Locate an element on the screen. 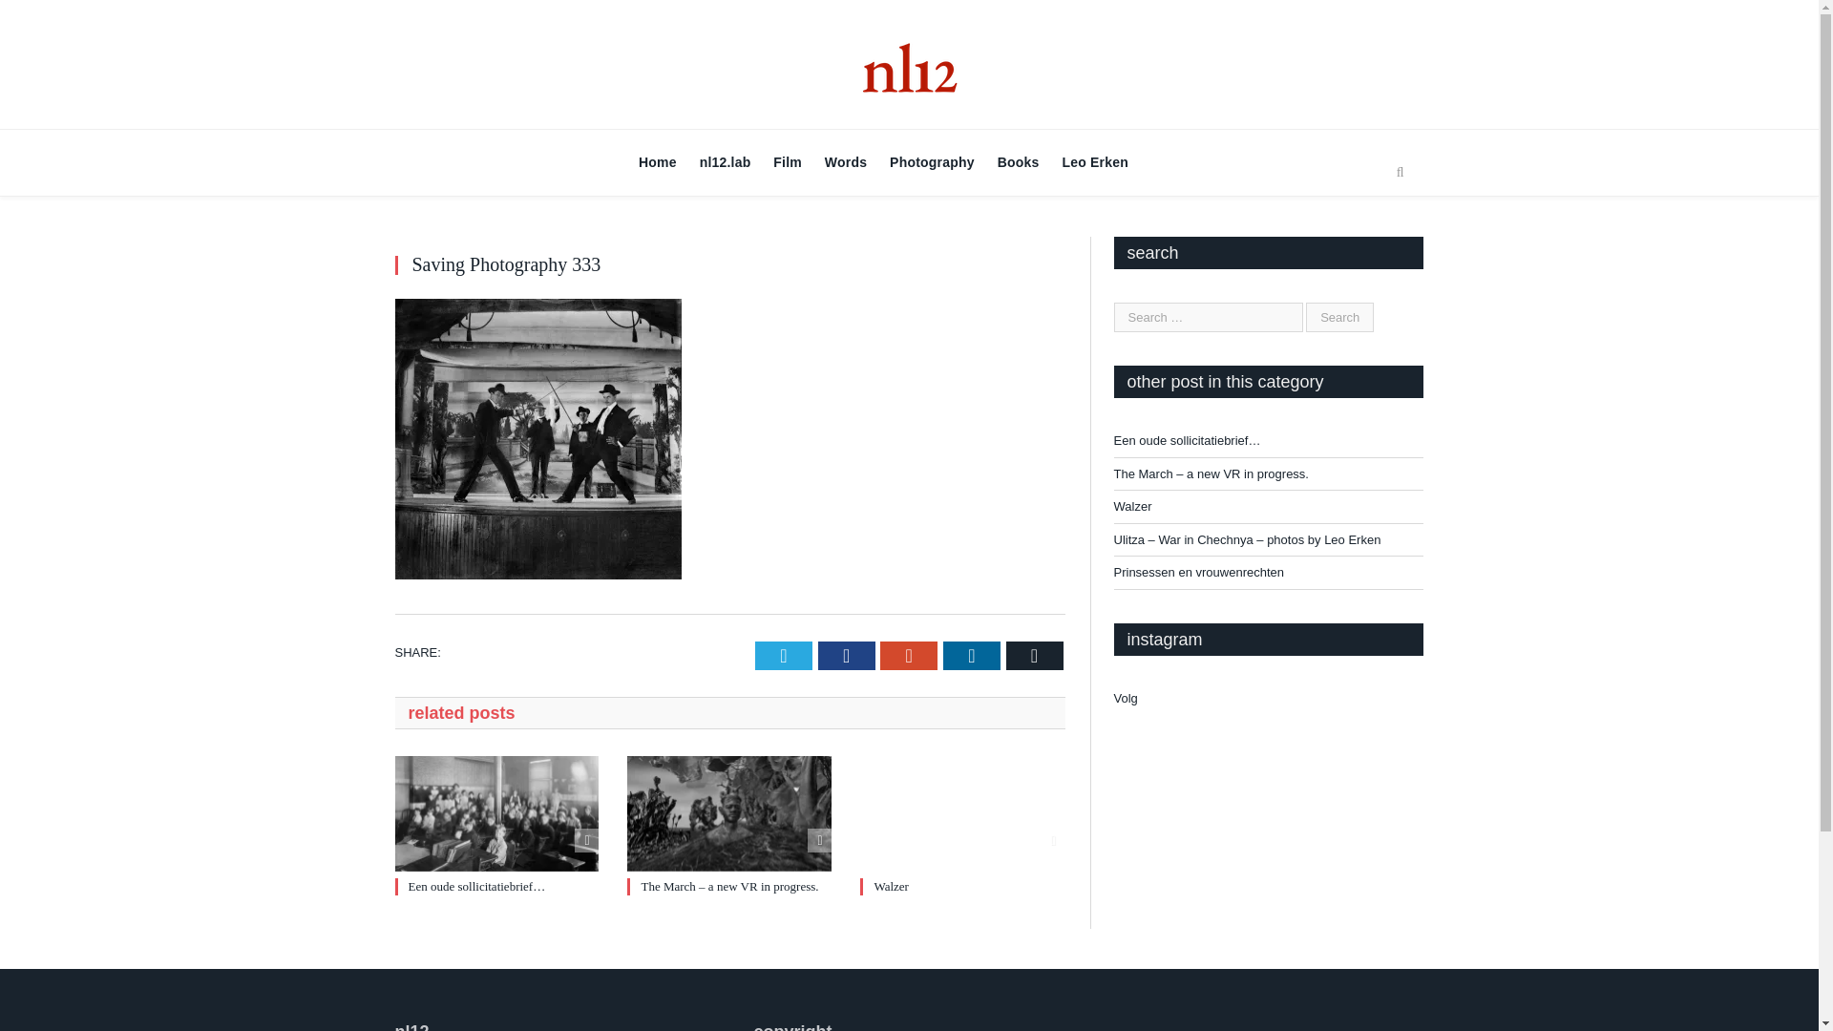  Words is located at coordinates (846, 162).